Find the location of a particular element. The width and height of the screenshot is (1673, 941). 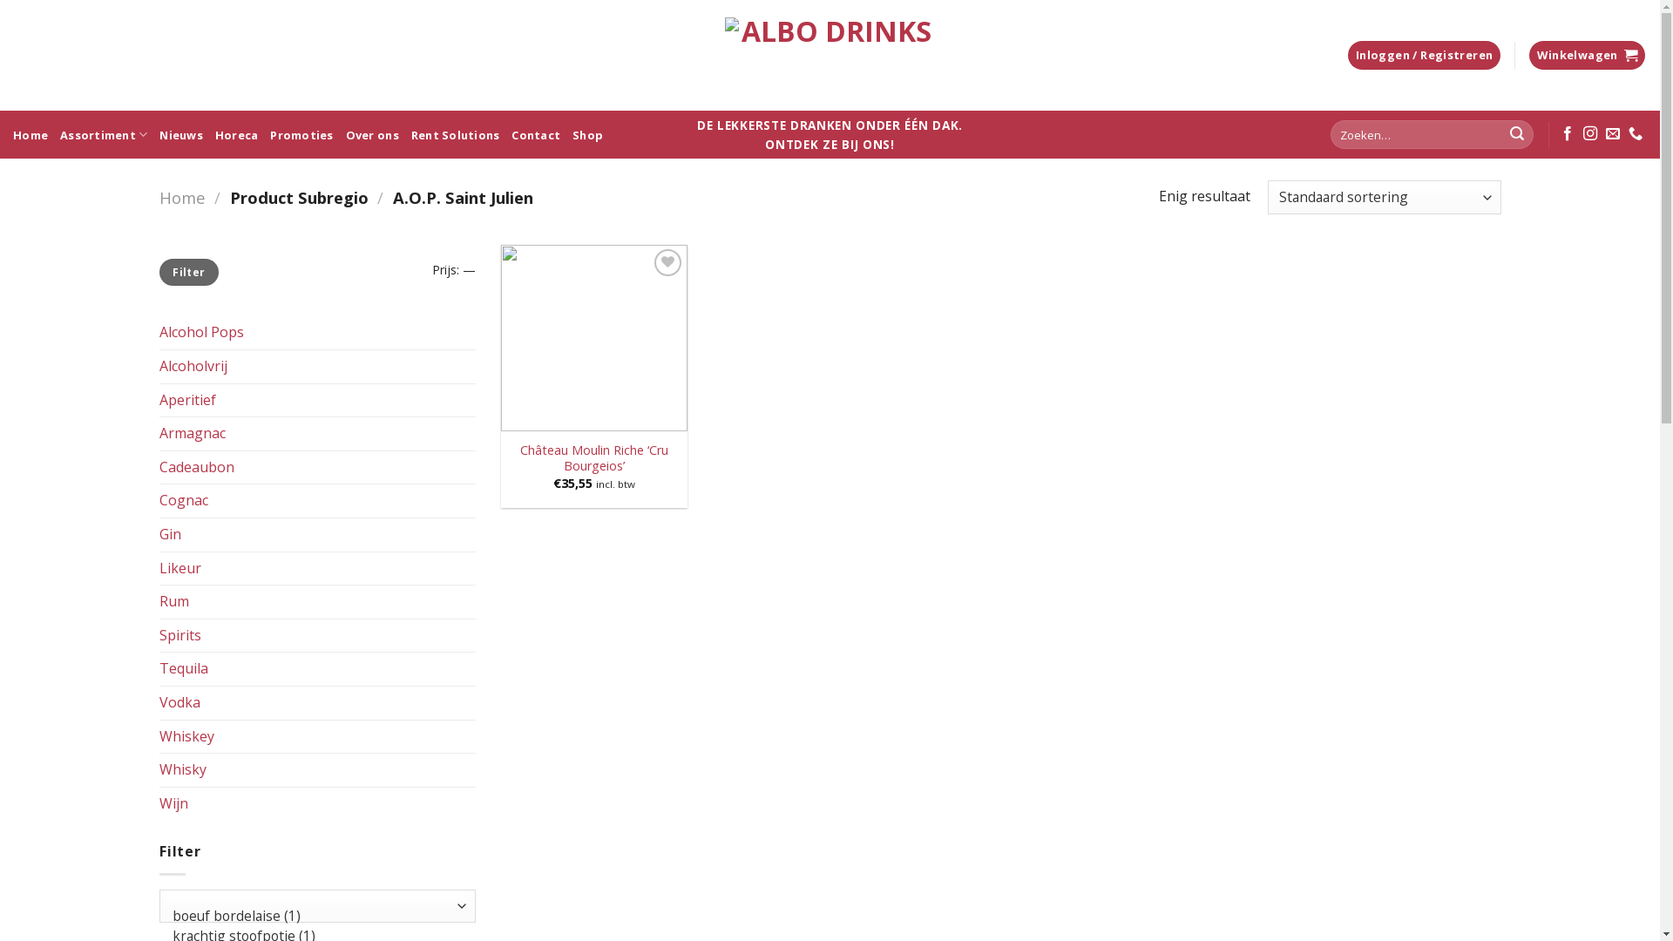

Volg ons op Instagram is located at coordinates (1590, 134).